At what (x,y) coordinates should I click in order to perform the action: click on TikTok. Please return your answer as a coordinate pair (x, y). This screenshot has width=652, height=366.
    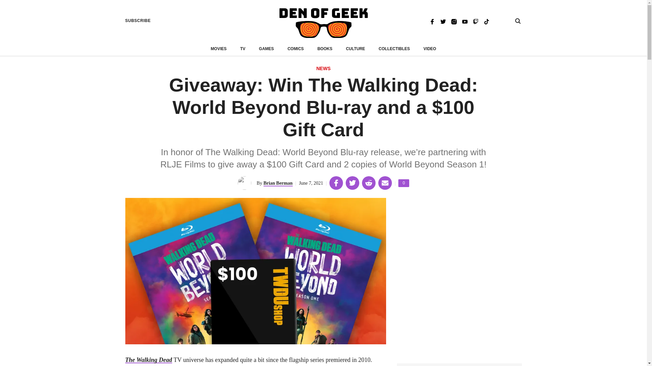
    Looking at the image, I should click on (295, 49).